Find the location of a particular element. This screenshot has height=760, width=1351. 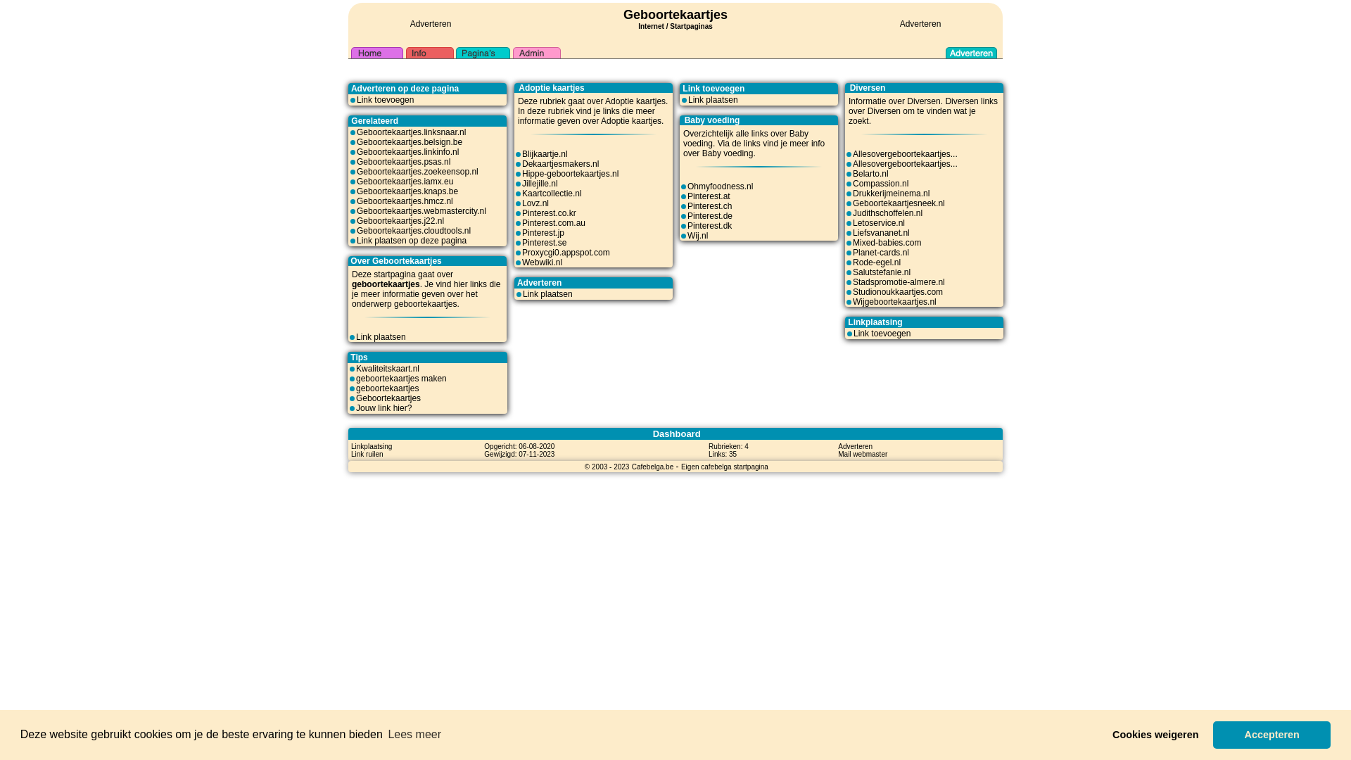

Geboortekaartjes.cloudtools.nl is located at coordinates (414, 231).